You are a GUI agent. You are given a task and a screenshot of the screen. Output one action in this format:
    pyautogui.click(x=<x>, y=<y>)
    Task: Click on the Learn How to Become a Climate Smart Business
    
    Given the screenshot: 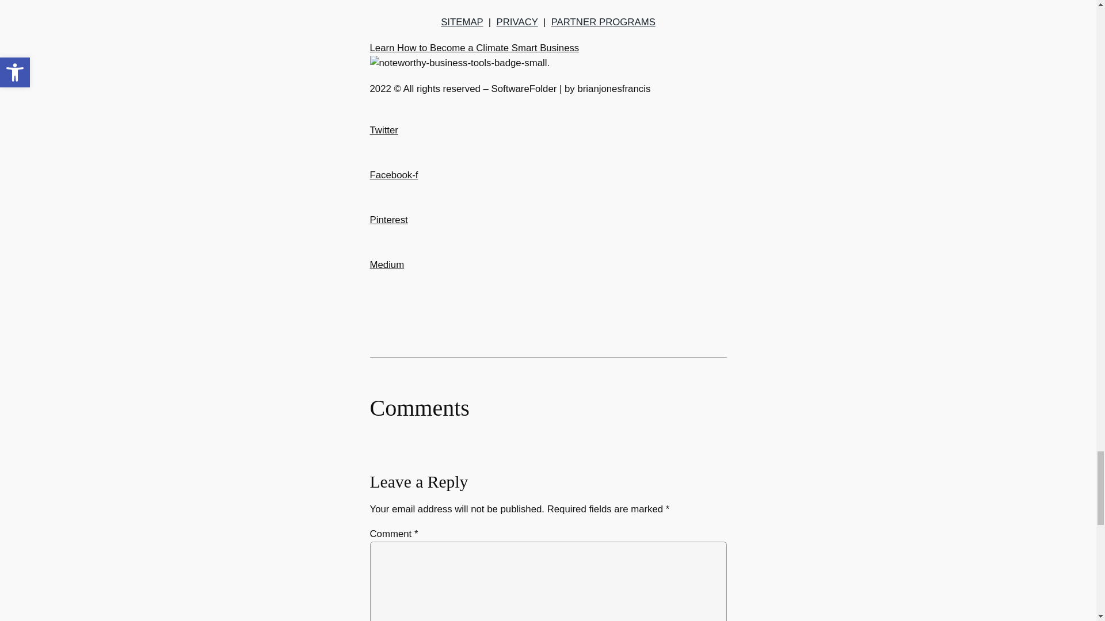 What is the action you would take?
    pyautogui.click(x=474, y=48)
    